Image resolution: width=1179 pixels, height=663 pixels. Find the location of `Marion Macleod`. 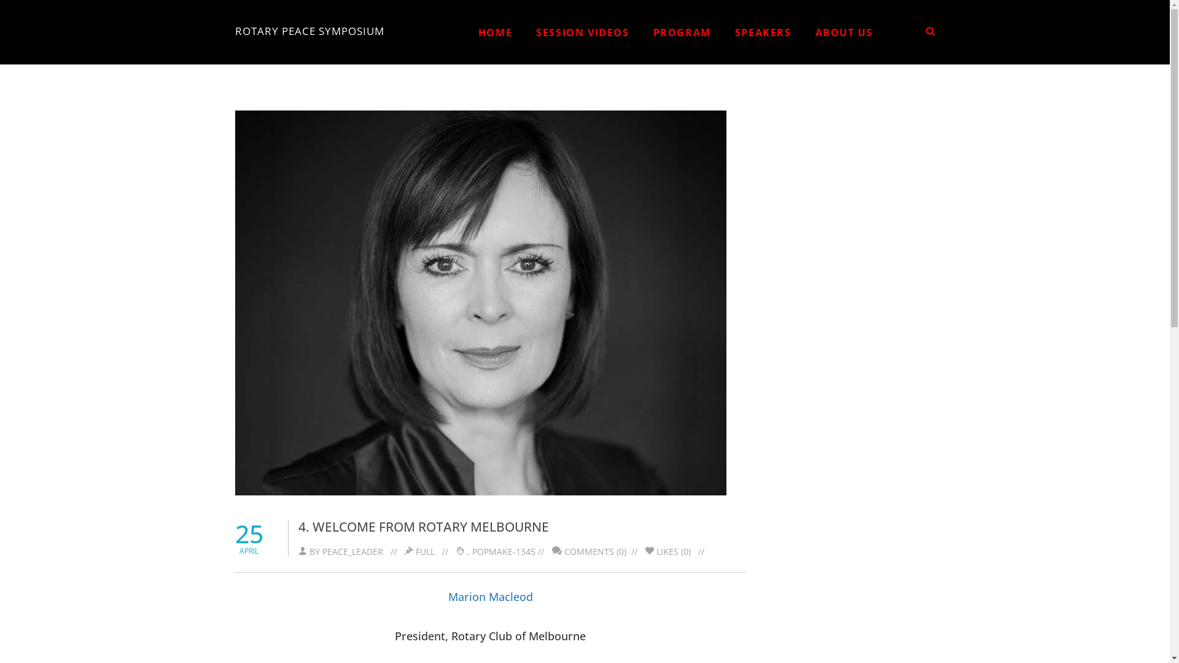

Marion Macleod is located at coordinates (491, 597).